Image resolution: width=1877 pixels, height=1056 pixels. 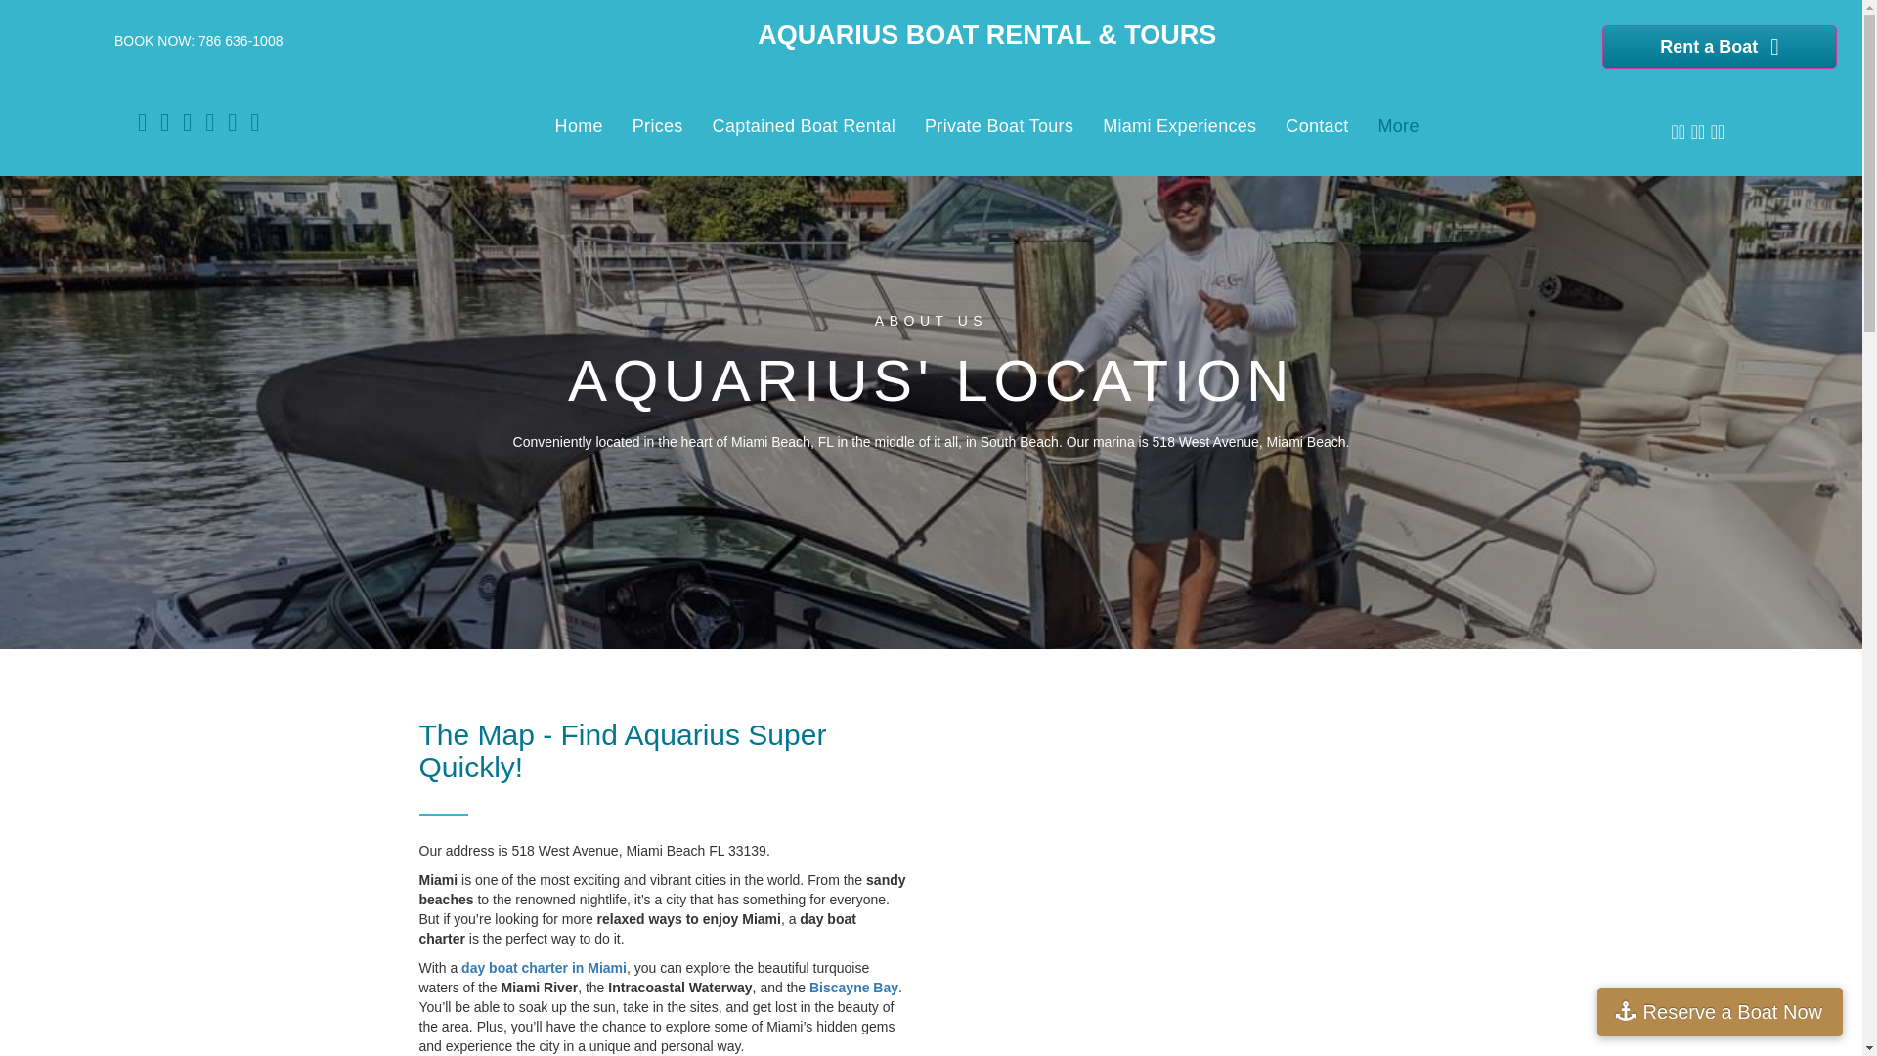 I want to click on South Beach, so click(x=1019, y=442).